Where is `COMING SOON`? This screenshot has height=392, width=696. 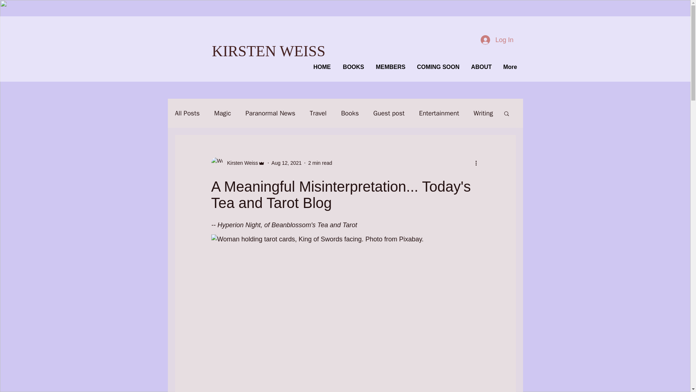 COMING SOON is located at coordinates (436, 67).